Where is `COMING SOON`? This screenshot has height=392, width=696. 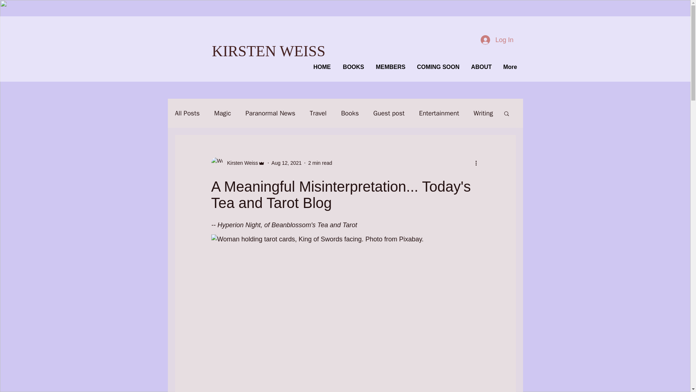 COMING SOON is located at coordinates (436, 67).